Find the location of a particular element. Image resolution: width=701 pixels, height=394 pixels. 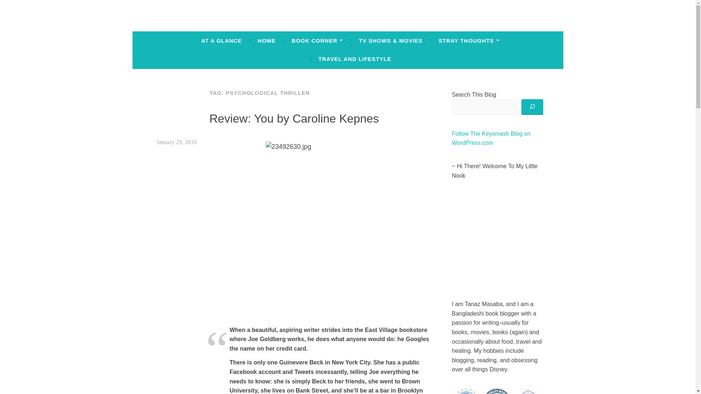

AT A GLANCE is located at coordinates (221, 40).